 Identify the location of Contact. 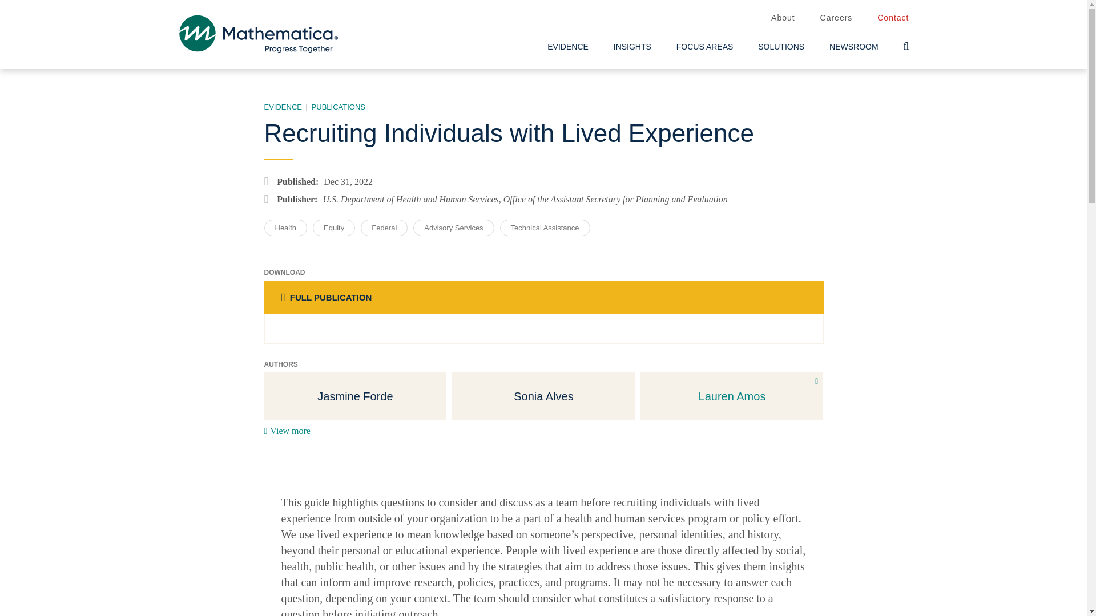
(893, 18).